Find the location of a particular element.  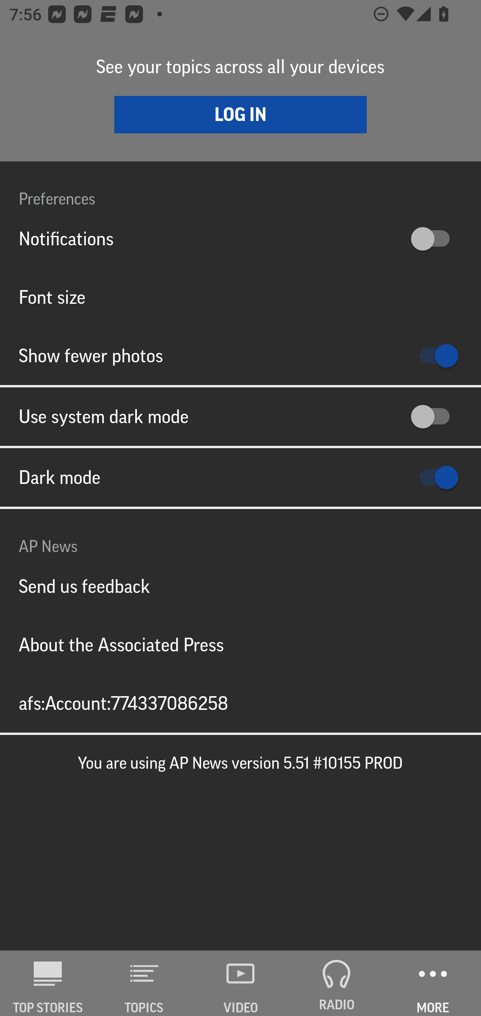

Show fewer photos is located at coordinates (240, 356).